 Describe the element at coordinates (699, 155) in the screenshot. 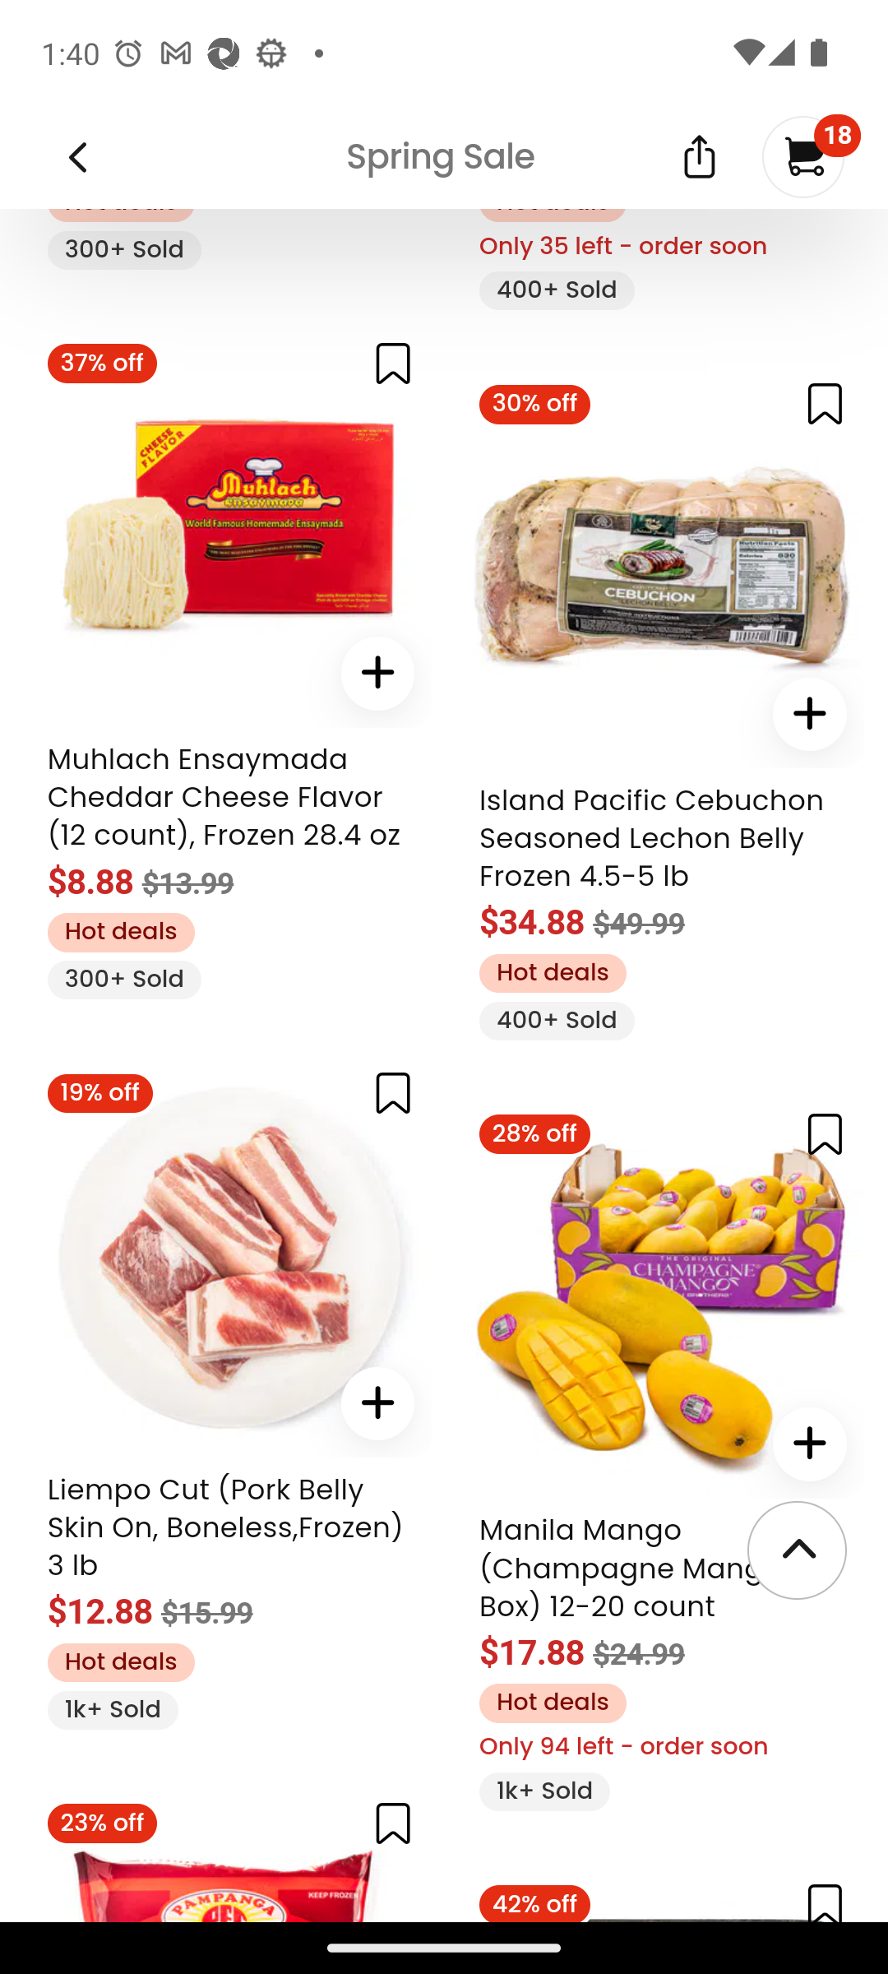

I see `` at that location.